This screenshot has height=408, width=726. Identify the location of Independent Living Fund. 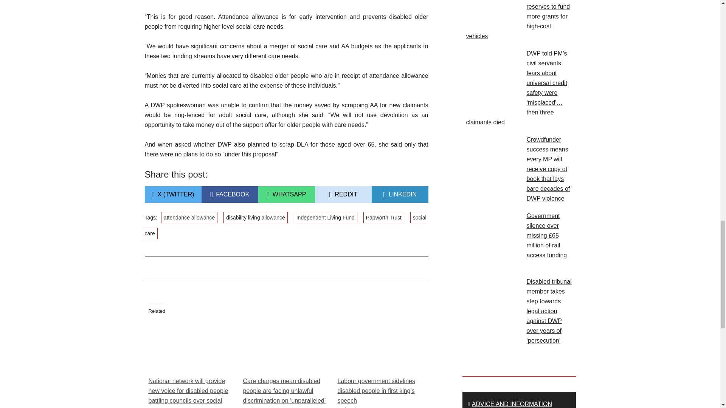
(286, 194).